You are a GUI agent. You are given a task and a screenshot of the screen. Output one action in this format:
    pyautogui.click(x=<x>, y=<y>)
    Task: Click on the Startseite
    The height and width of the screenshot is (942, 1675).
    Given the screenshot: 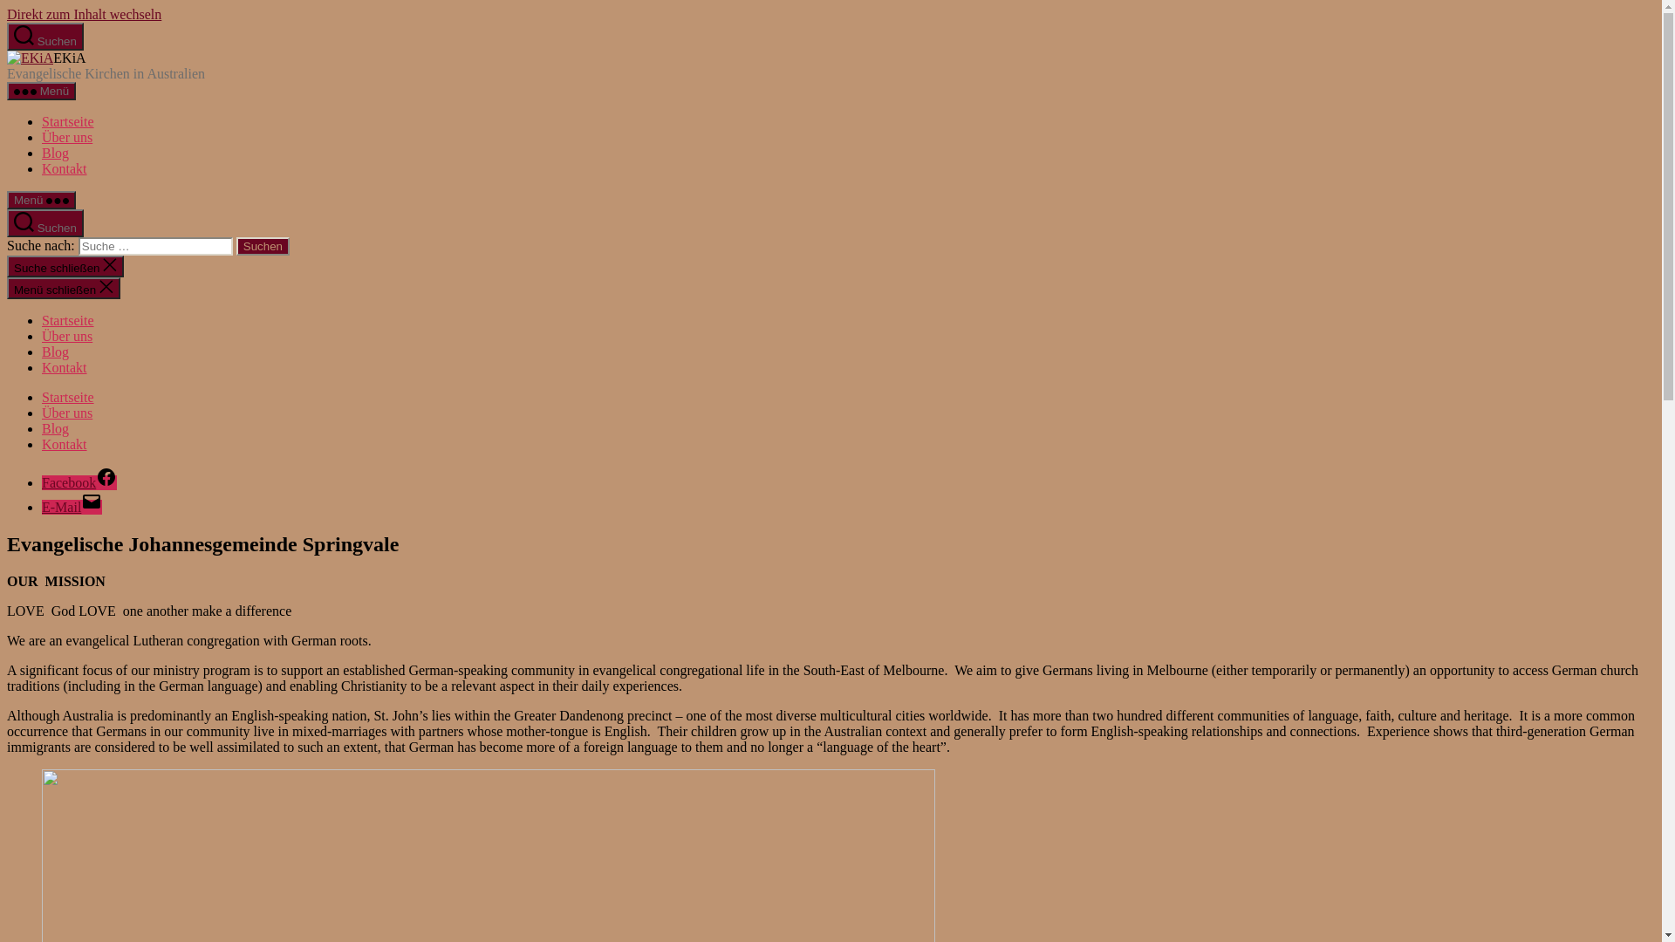 What is the action you would take?
    pyautogui.click(x=68, y=321)
    